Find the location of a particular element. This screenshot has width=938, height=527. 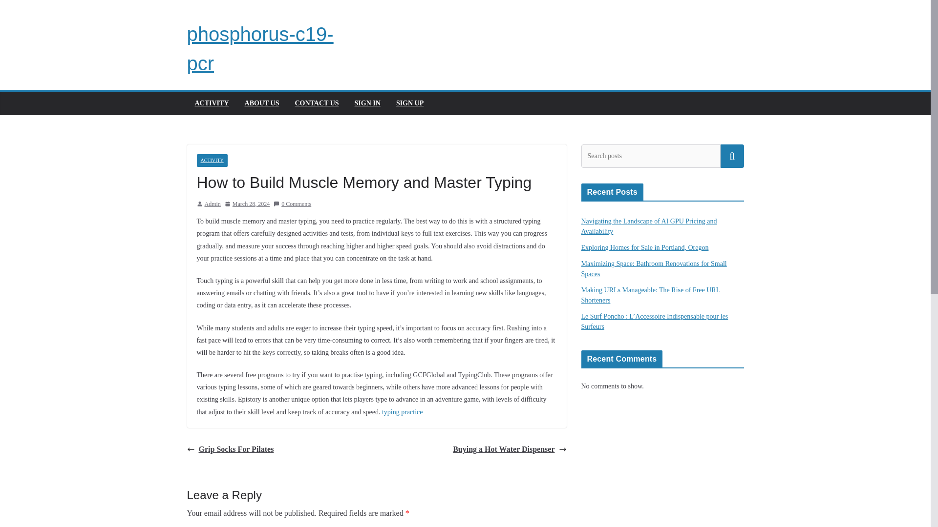

Search is located at coordinates (732, 156).